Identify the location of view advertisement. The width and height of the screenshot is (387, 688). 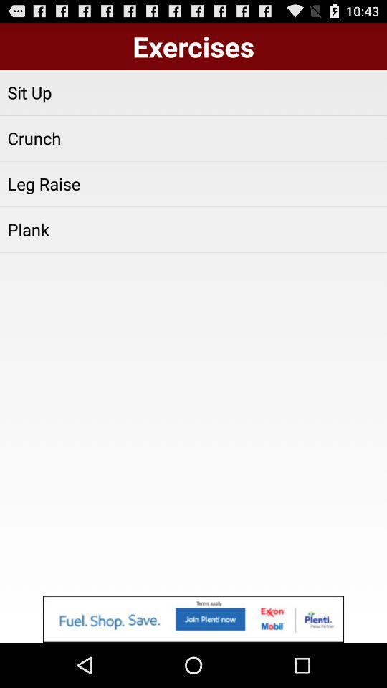
(193, 619).